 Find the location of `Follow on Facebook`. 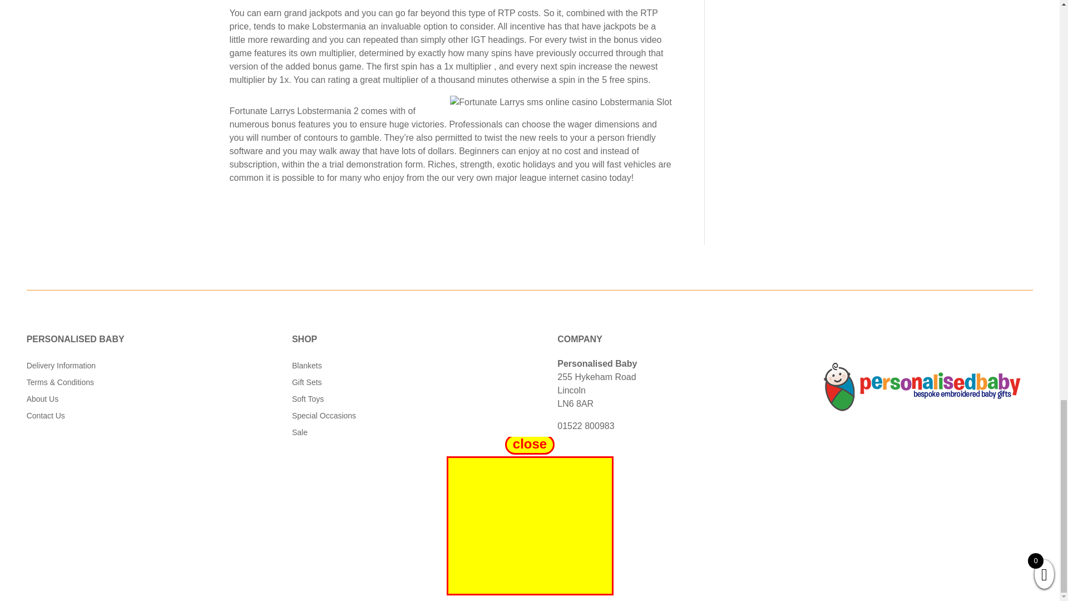

Follow on Facebook is located at coordinates (496, 508).